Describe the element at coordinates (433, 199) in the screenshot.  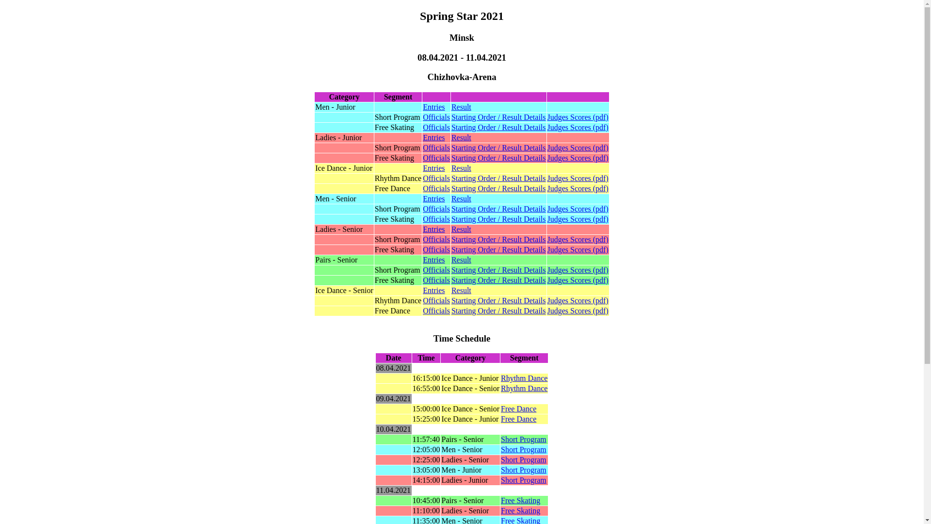
I see `Entries` at that location.